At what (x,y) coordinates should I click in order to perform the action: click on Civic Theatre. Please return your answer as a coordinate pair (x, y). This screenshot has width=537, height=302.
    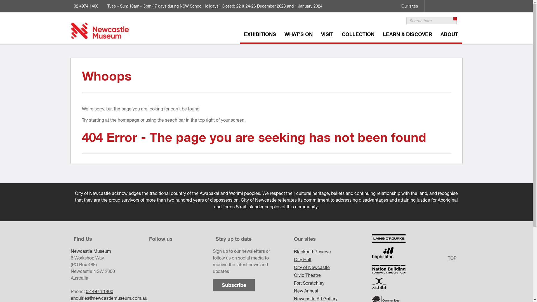
    Looking at the image, I should click on (333, 275).